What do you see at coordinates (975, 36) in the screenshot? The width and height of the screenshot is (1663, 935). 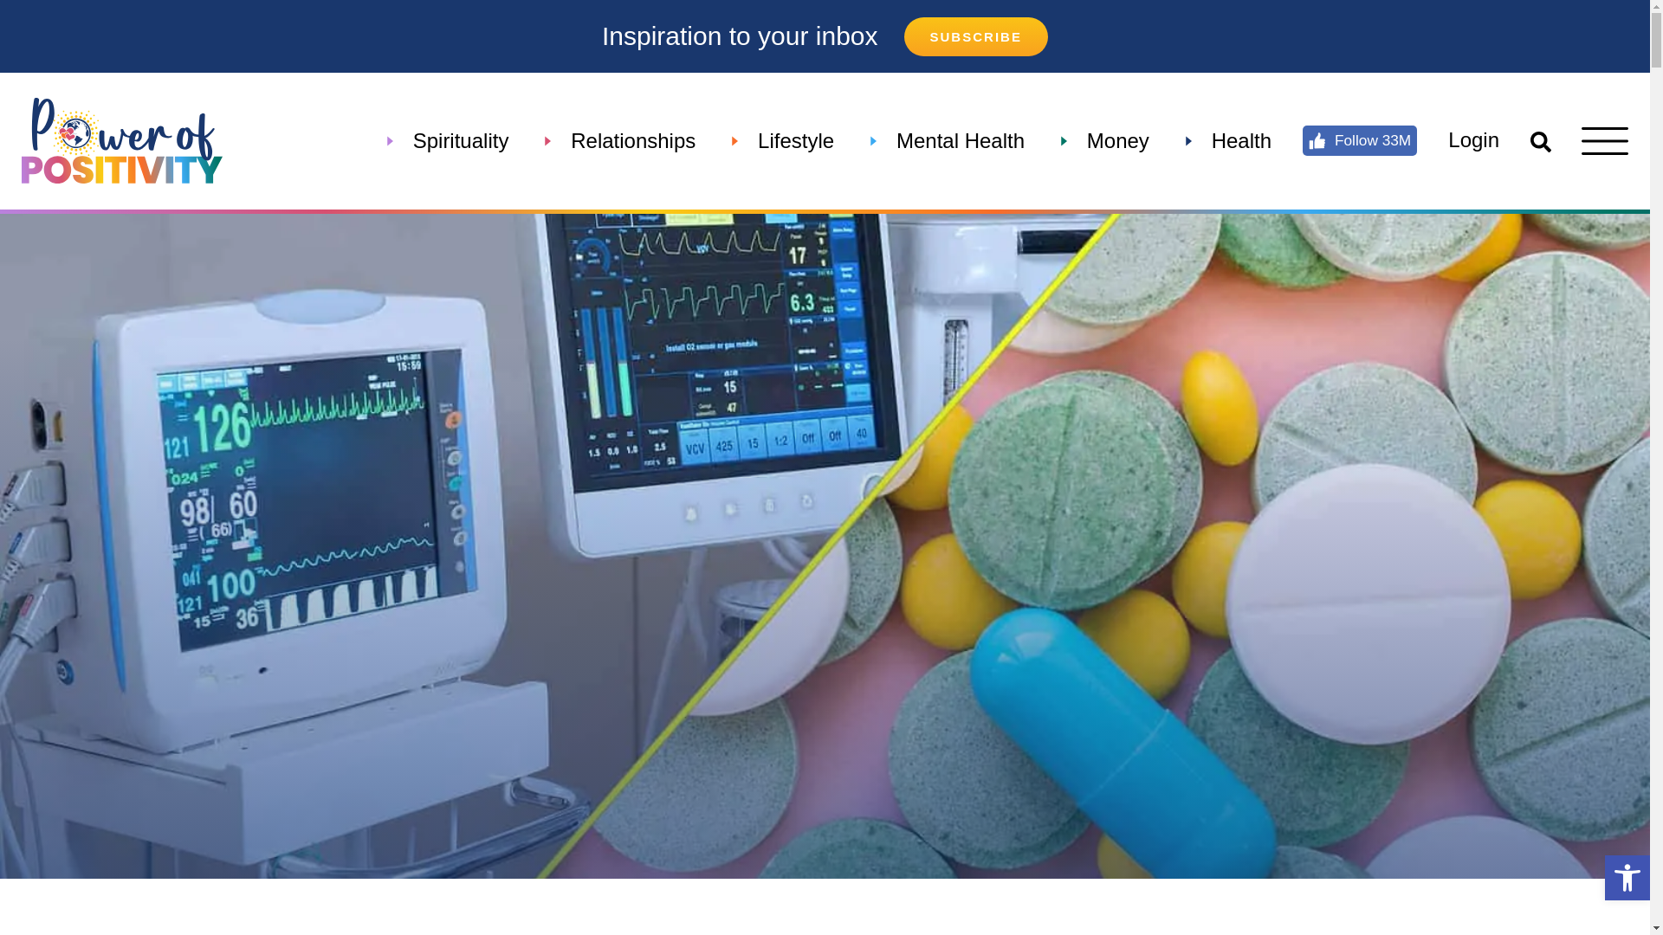 I see `SUBSCRIBE` at bounding box center [975, 36].